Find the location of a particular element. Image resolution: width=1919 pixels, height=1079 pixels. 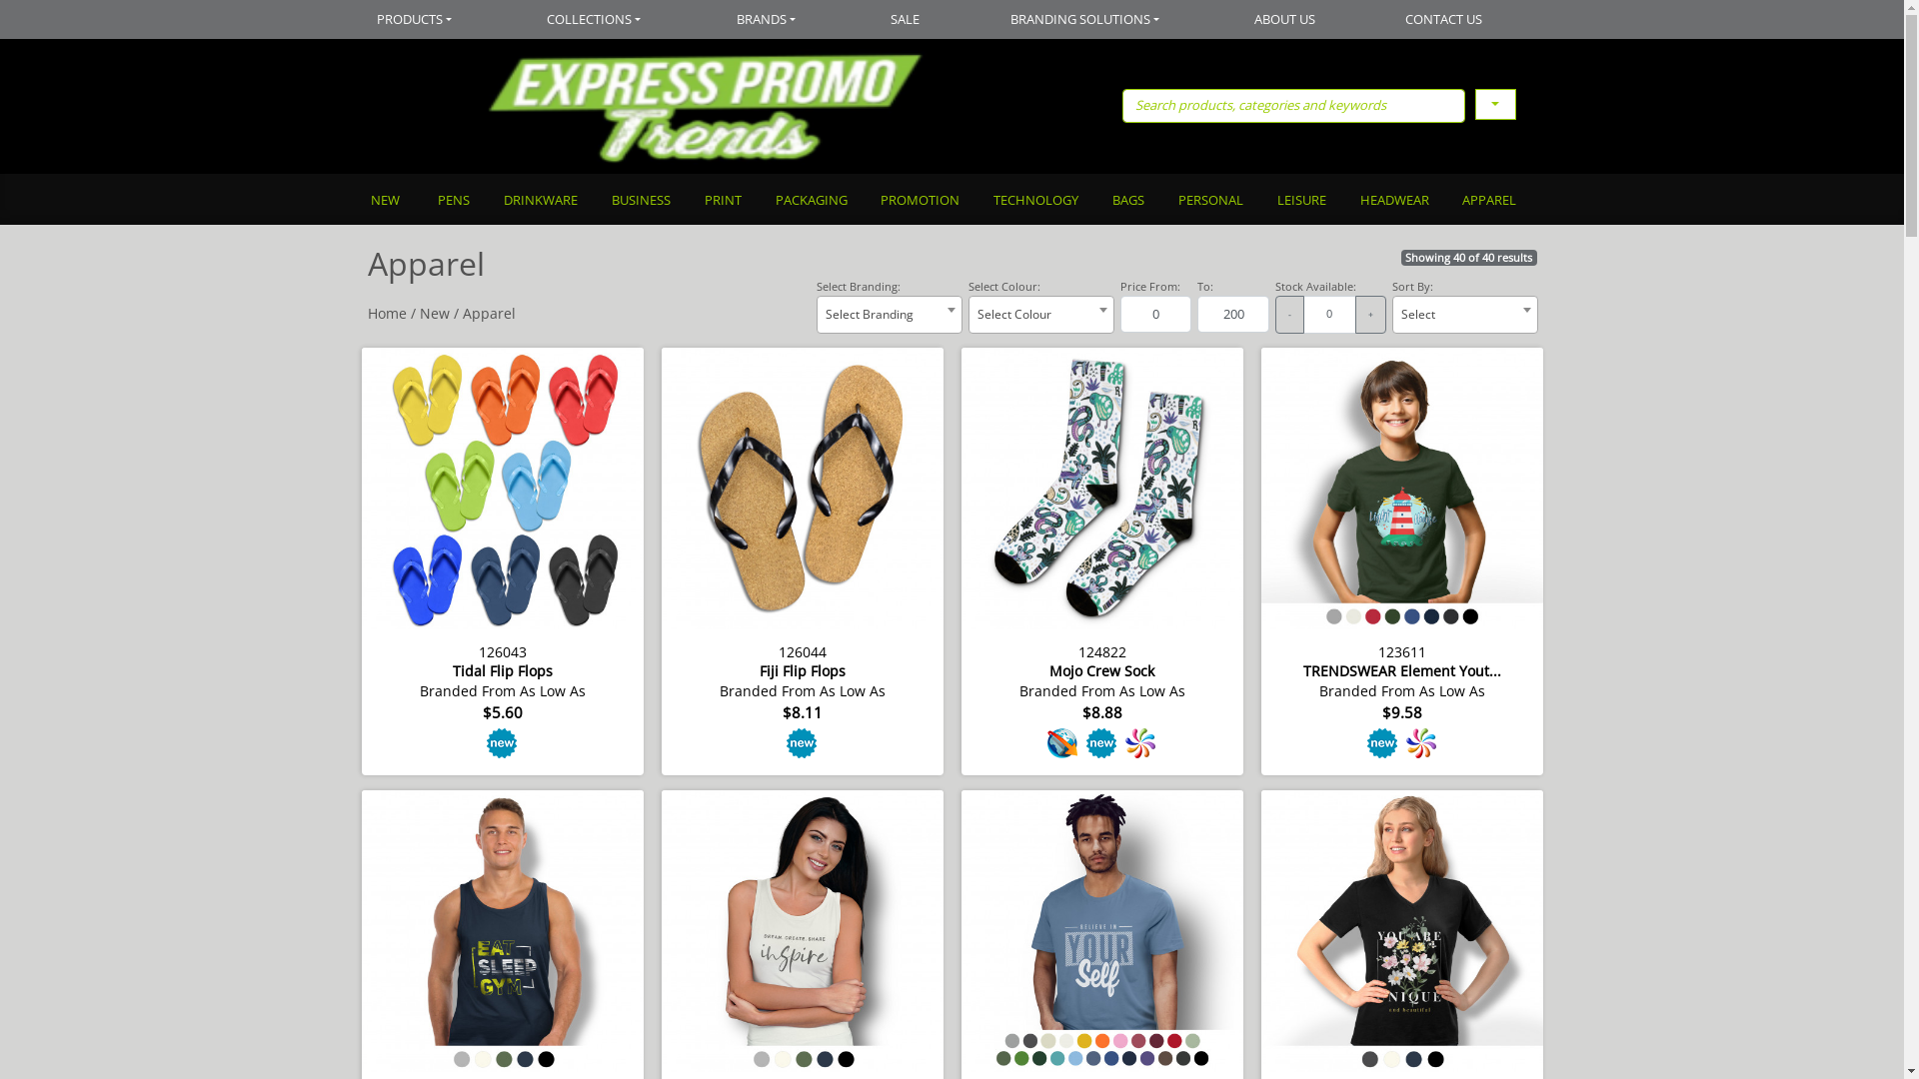

124822
Mojo Crew Sock
Branded From As Low As
$8.88 is located at coordinates (1102, 559).